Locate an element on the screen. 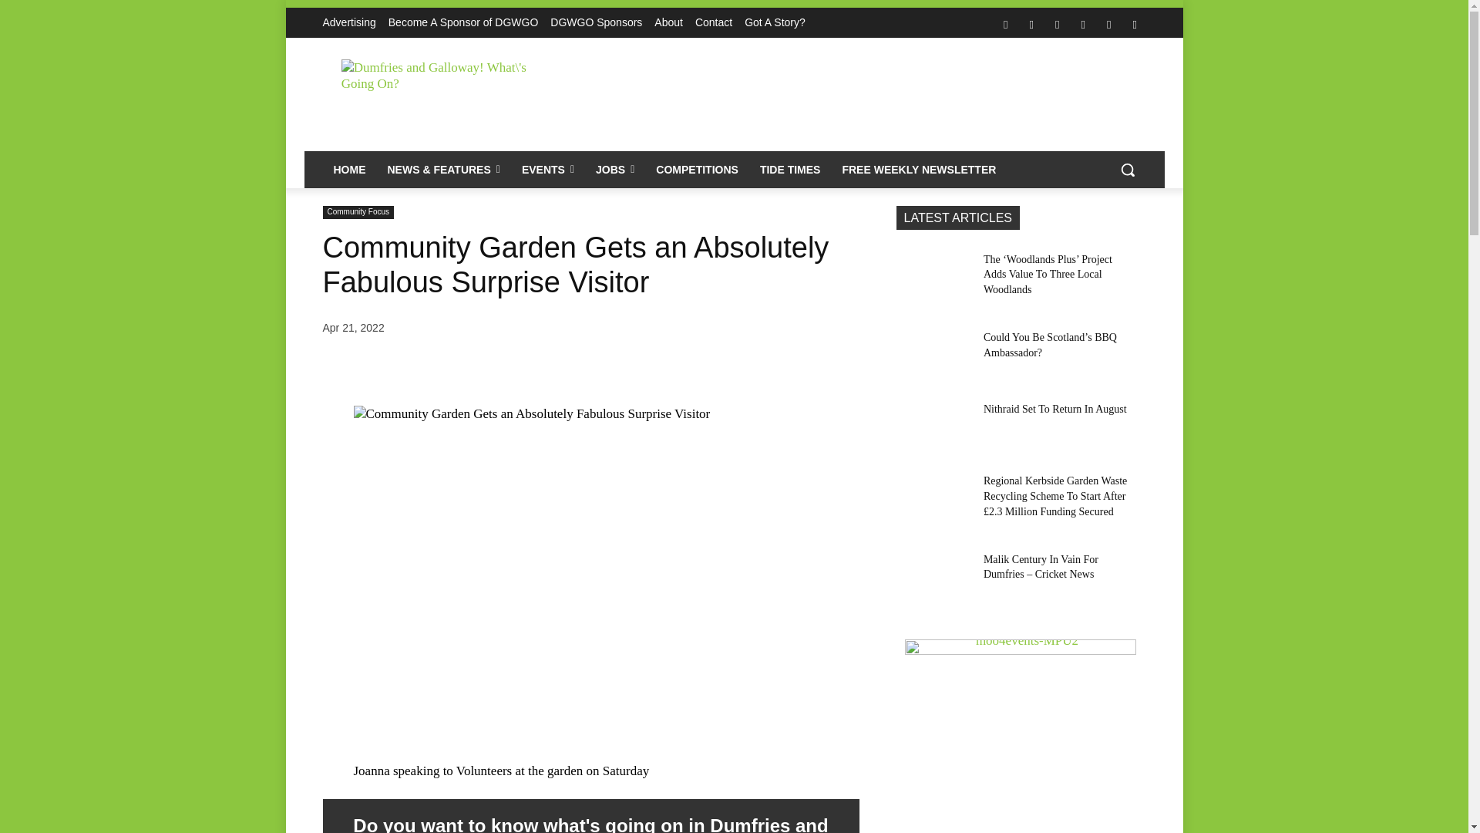 This screenshot has width=1480, height=833. Facebook is located at coordinates (1005, 25).